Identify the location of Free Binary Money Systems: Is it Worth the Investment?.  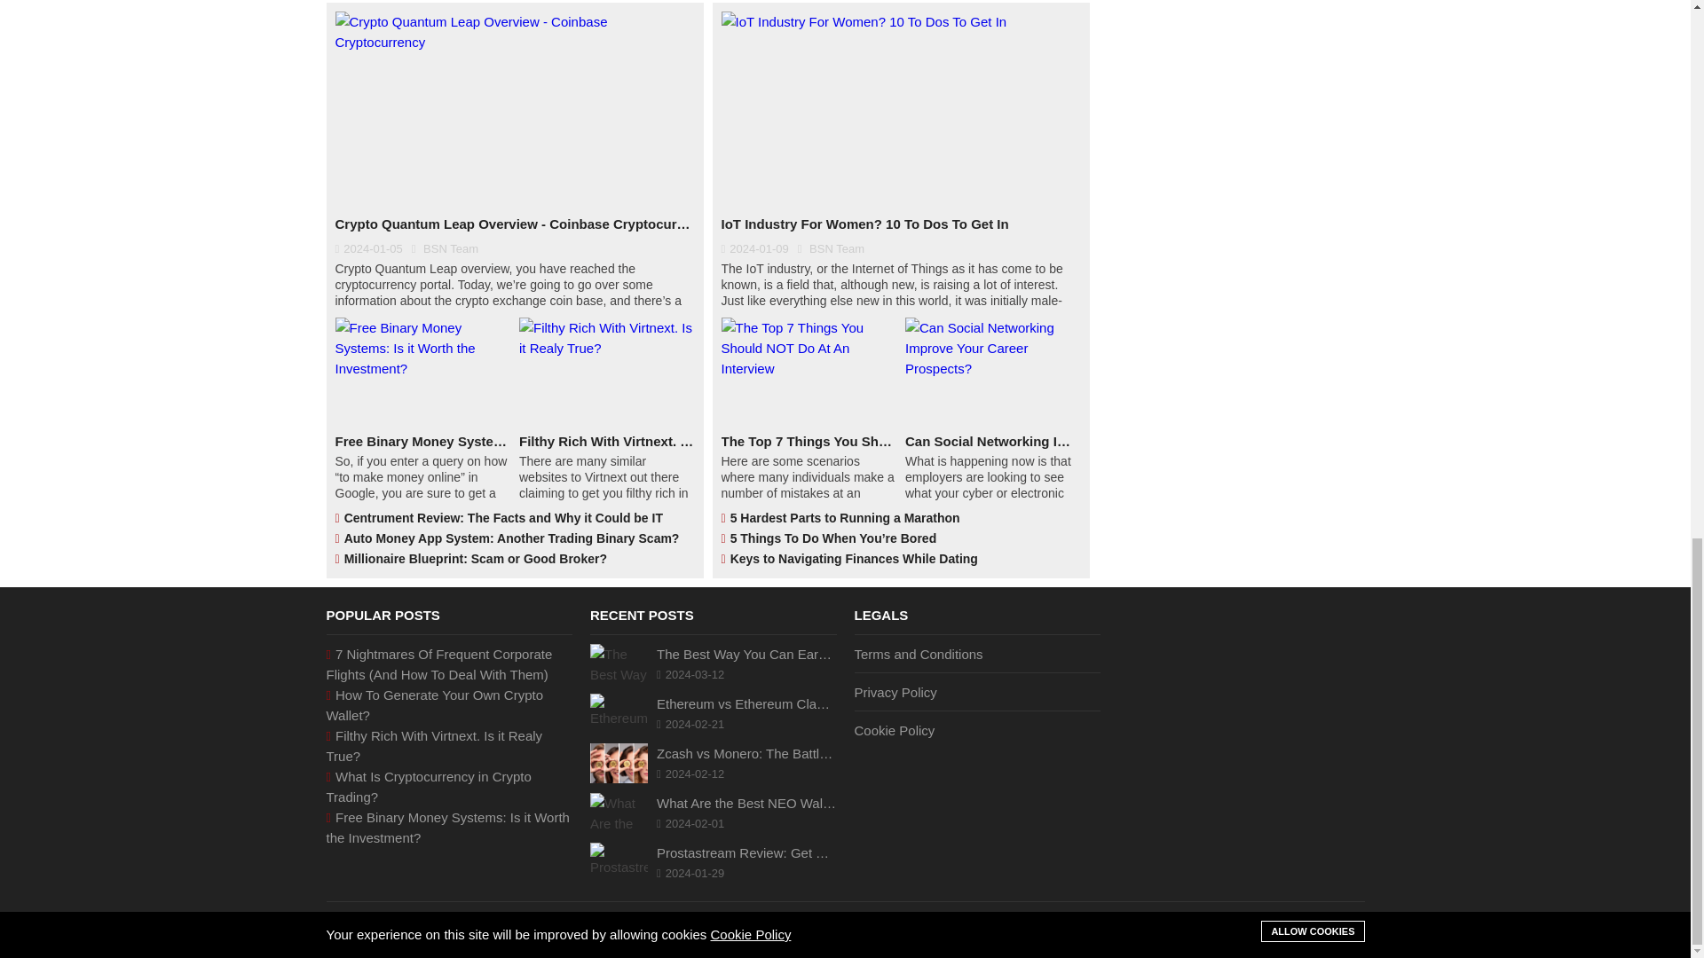
(423, 441).